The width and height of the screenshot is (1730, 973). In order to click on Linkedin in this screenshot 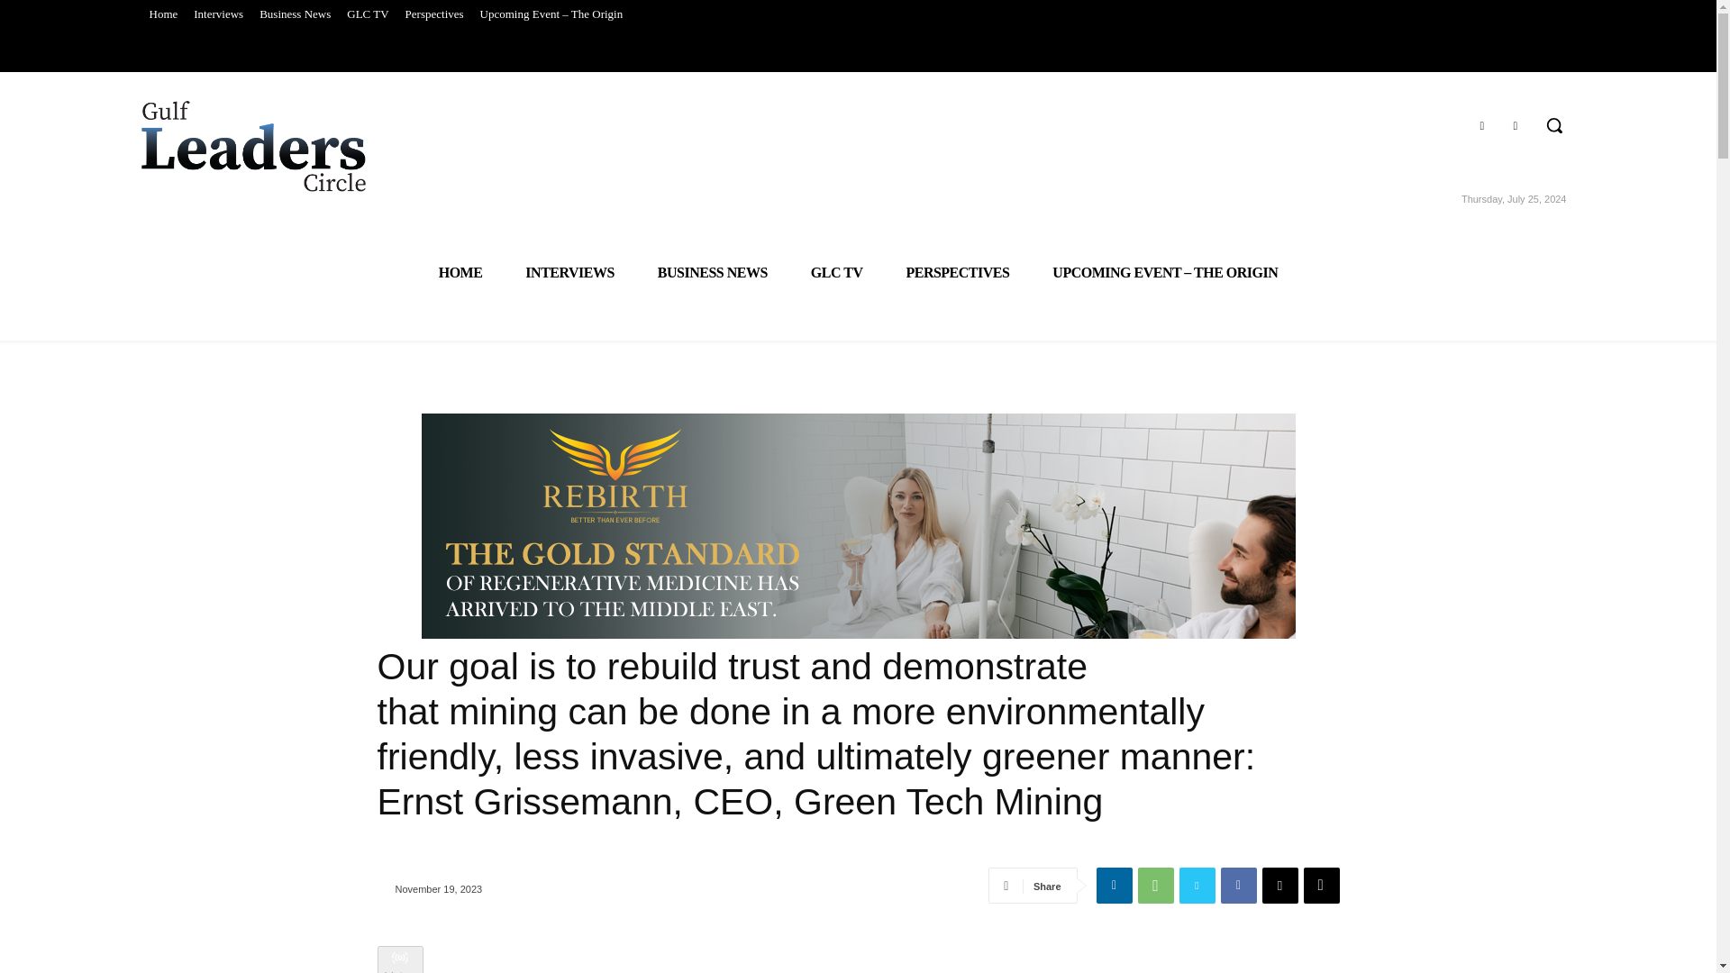, I will do `click(1113, 886)`.